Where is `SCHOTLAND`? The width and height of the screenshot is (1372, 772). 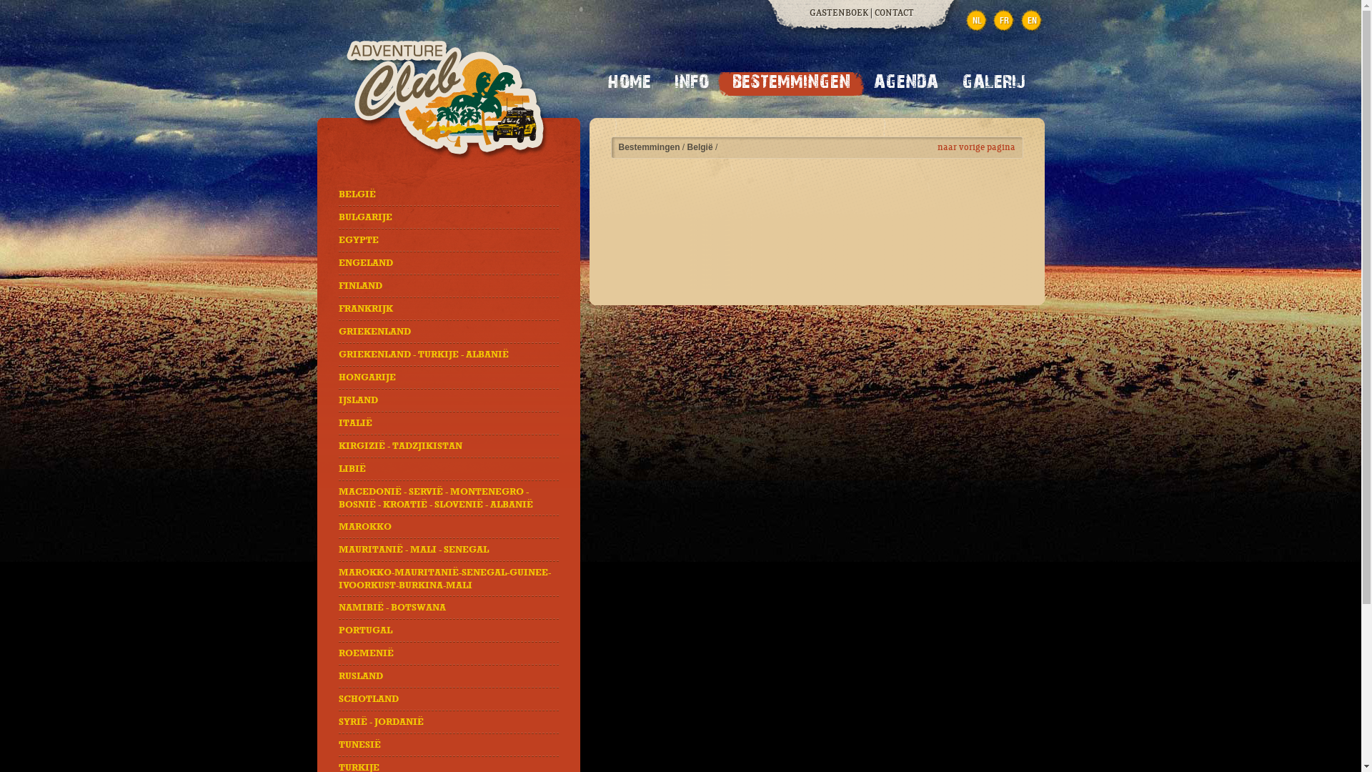
SCHOTLAND is located at coordinates (369, 699).